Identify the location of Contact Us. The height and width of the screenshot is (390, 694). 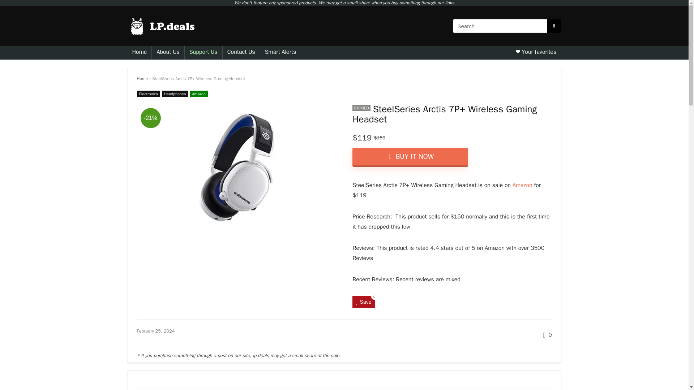
(241, 53).